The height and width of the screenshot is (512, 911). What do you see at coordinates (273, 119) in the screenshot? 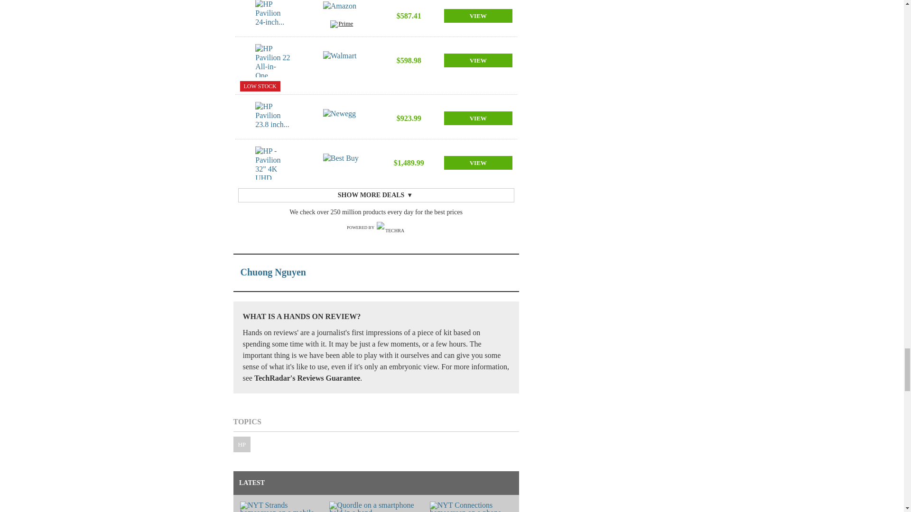
I see `HP Pavilion 23.8 inch...` at bounding box center [273, 119].